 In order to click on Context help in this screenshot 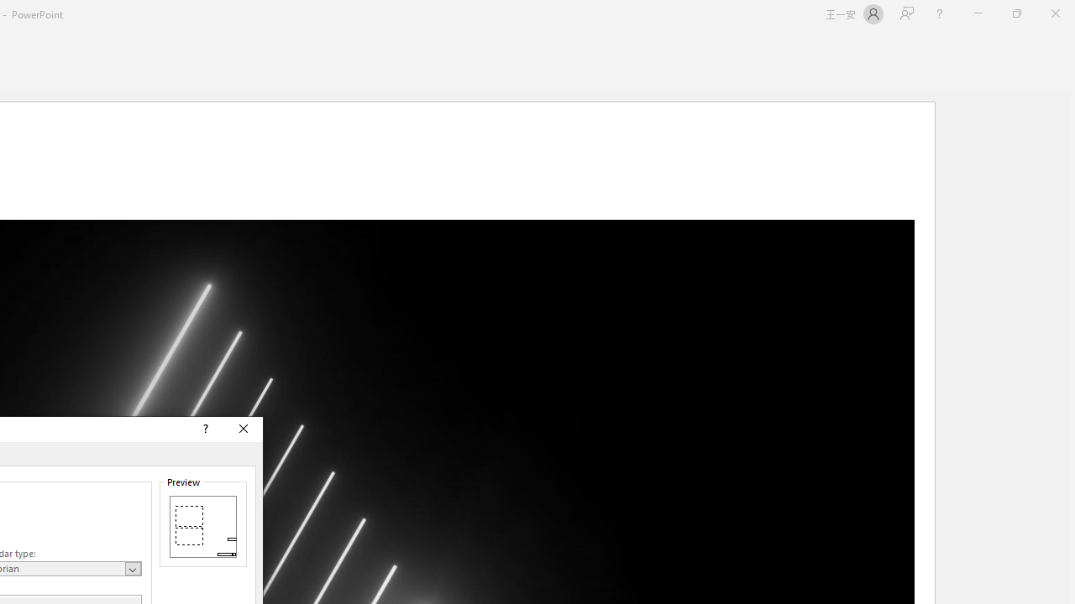, I will do `click(205, 430)`.